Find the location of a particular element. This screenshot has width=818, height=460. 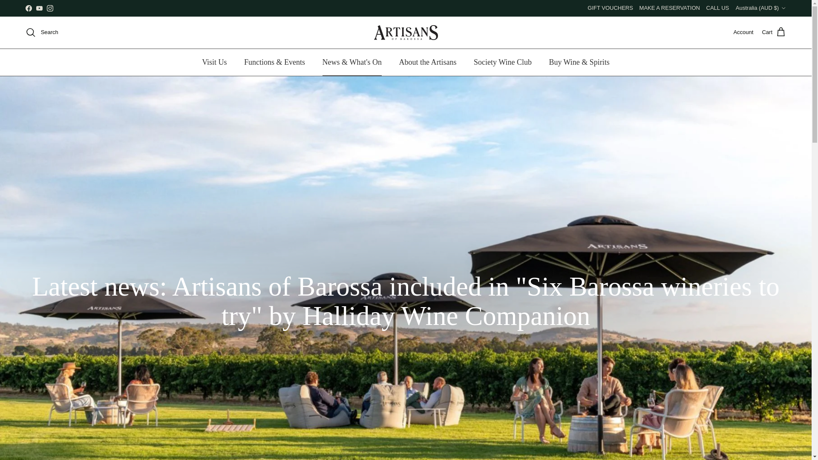

GIFT VOUCHERS is located at coordinates (610, 8).